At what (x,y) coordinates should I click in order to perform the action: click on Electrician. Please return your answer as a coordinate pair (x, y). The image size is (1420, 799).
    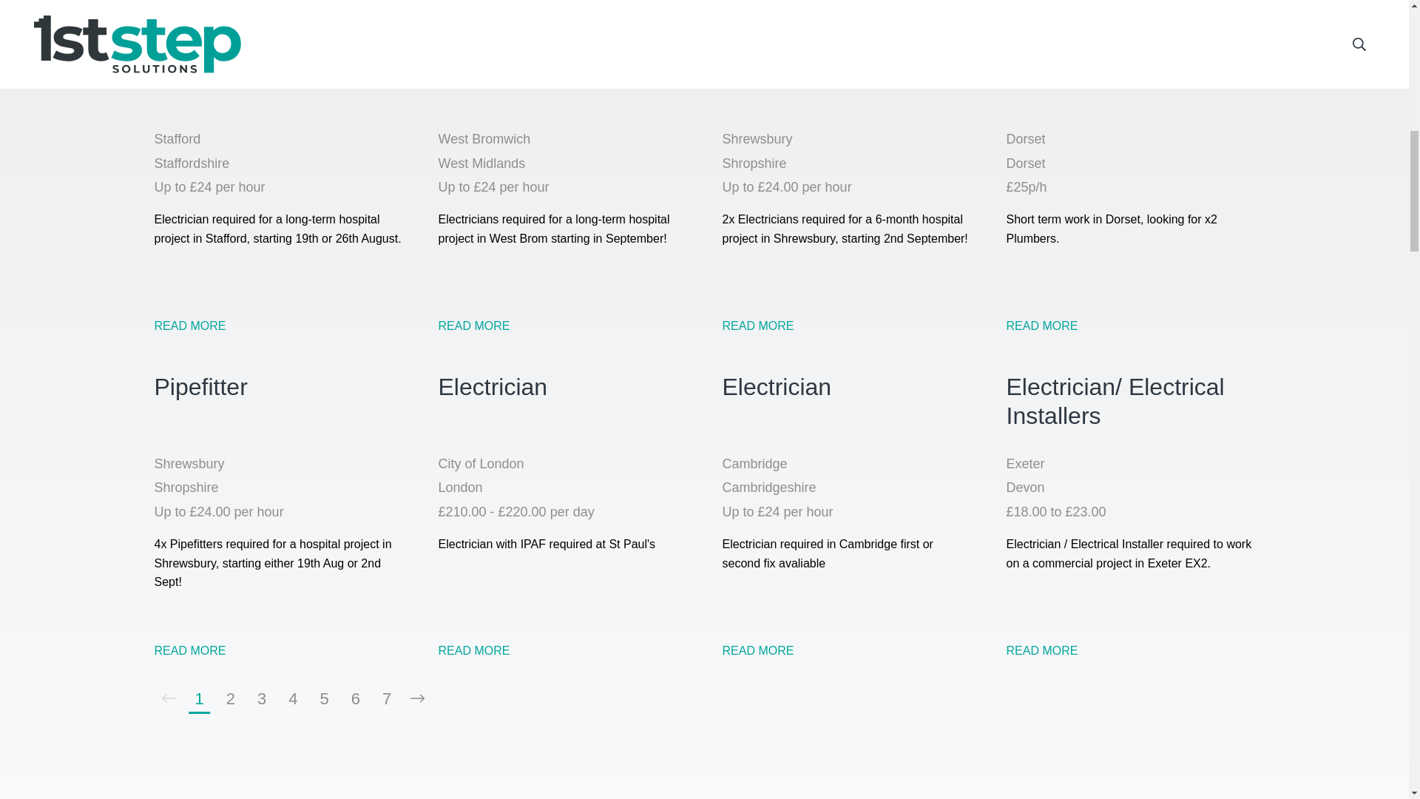
    Looking at the image, I should click on (845, 401).